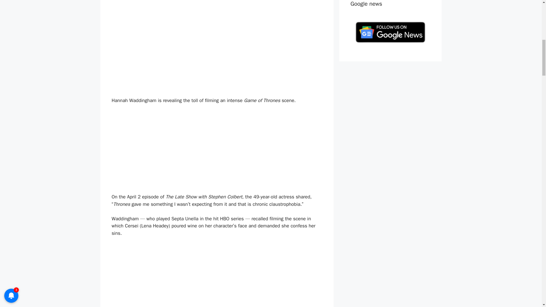  What do you see at coordinates (217, 151) in the screenshot?
I see `Advertisement` at bounding box center [217, 151].